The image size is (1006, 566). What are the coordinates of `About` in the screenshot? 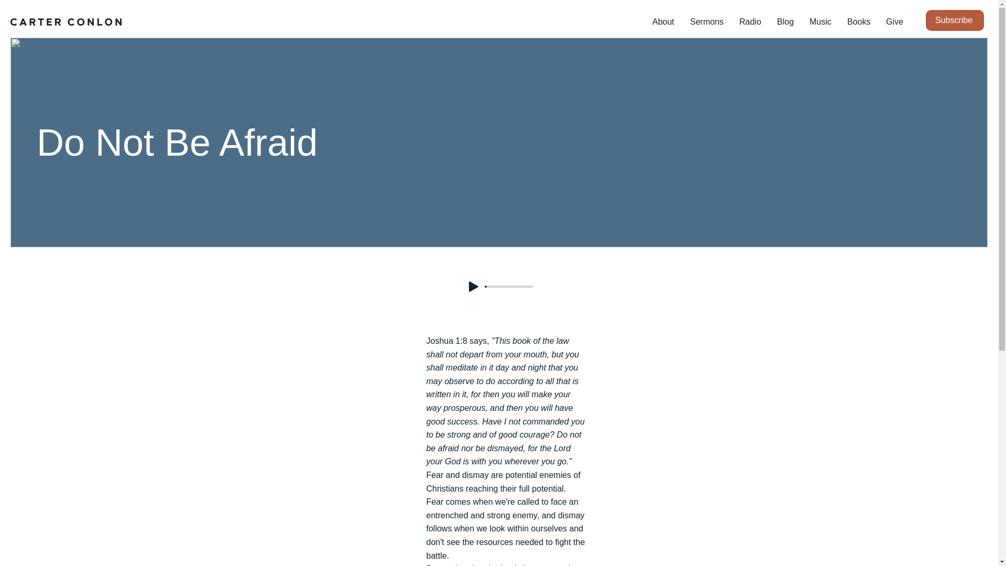 It's located at (663, 22).